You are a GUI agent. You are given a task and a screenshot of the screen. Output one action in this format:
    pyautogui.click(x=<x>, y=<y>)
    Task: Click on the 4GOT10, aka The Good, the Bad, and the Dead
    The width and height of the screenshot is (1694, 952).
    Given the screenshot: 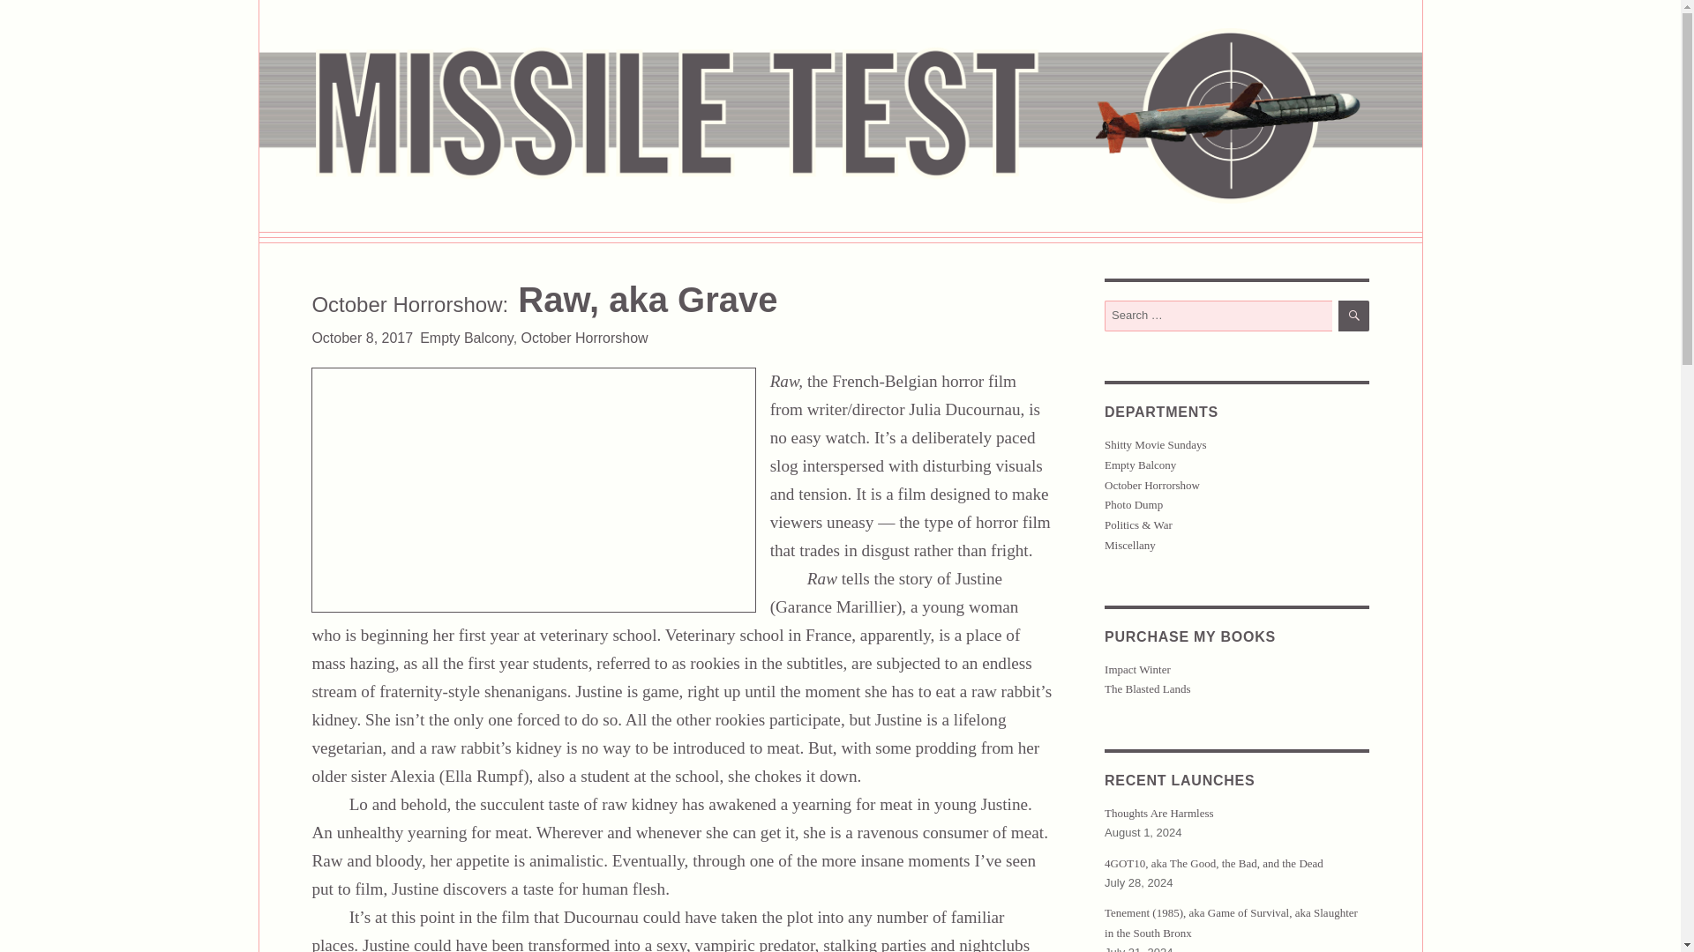 What is the action you would take?
    pyautogui.click(x=1213, y=864)
    